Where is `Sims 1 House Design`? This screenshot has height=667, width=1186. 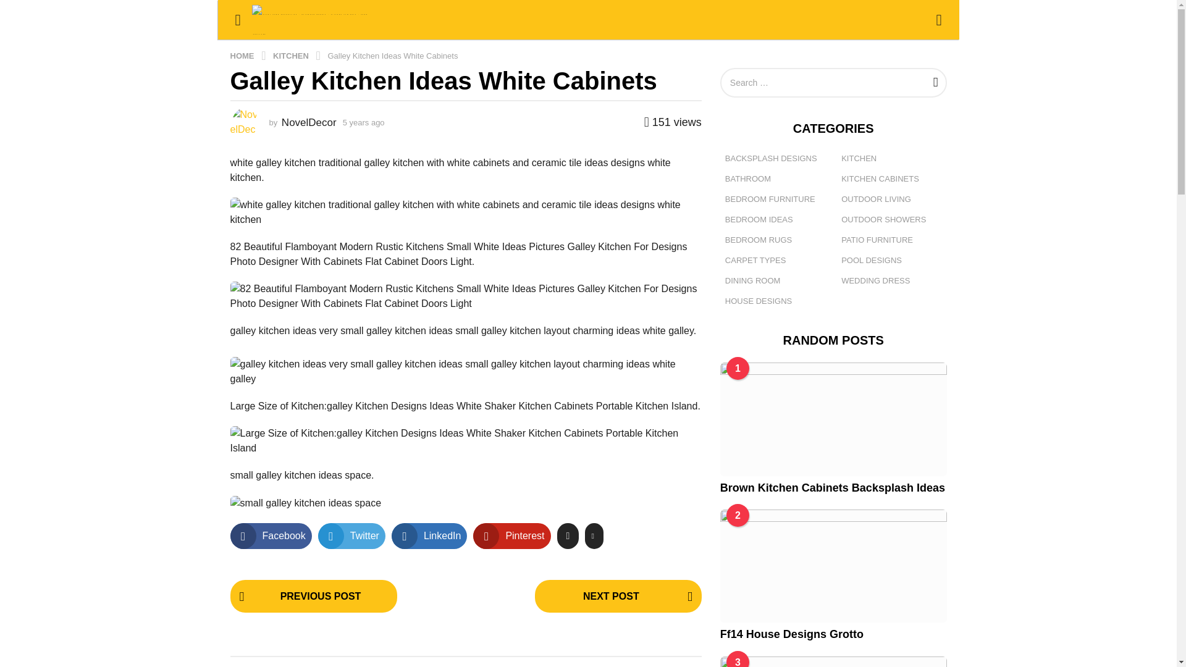 Sims 1 House Design is located at coordinates (833, 661).